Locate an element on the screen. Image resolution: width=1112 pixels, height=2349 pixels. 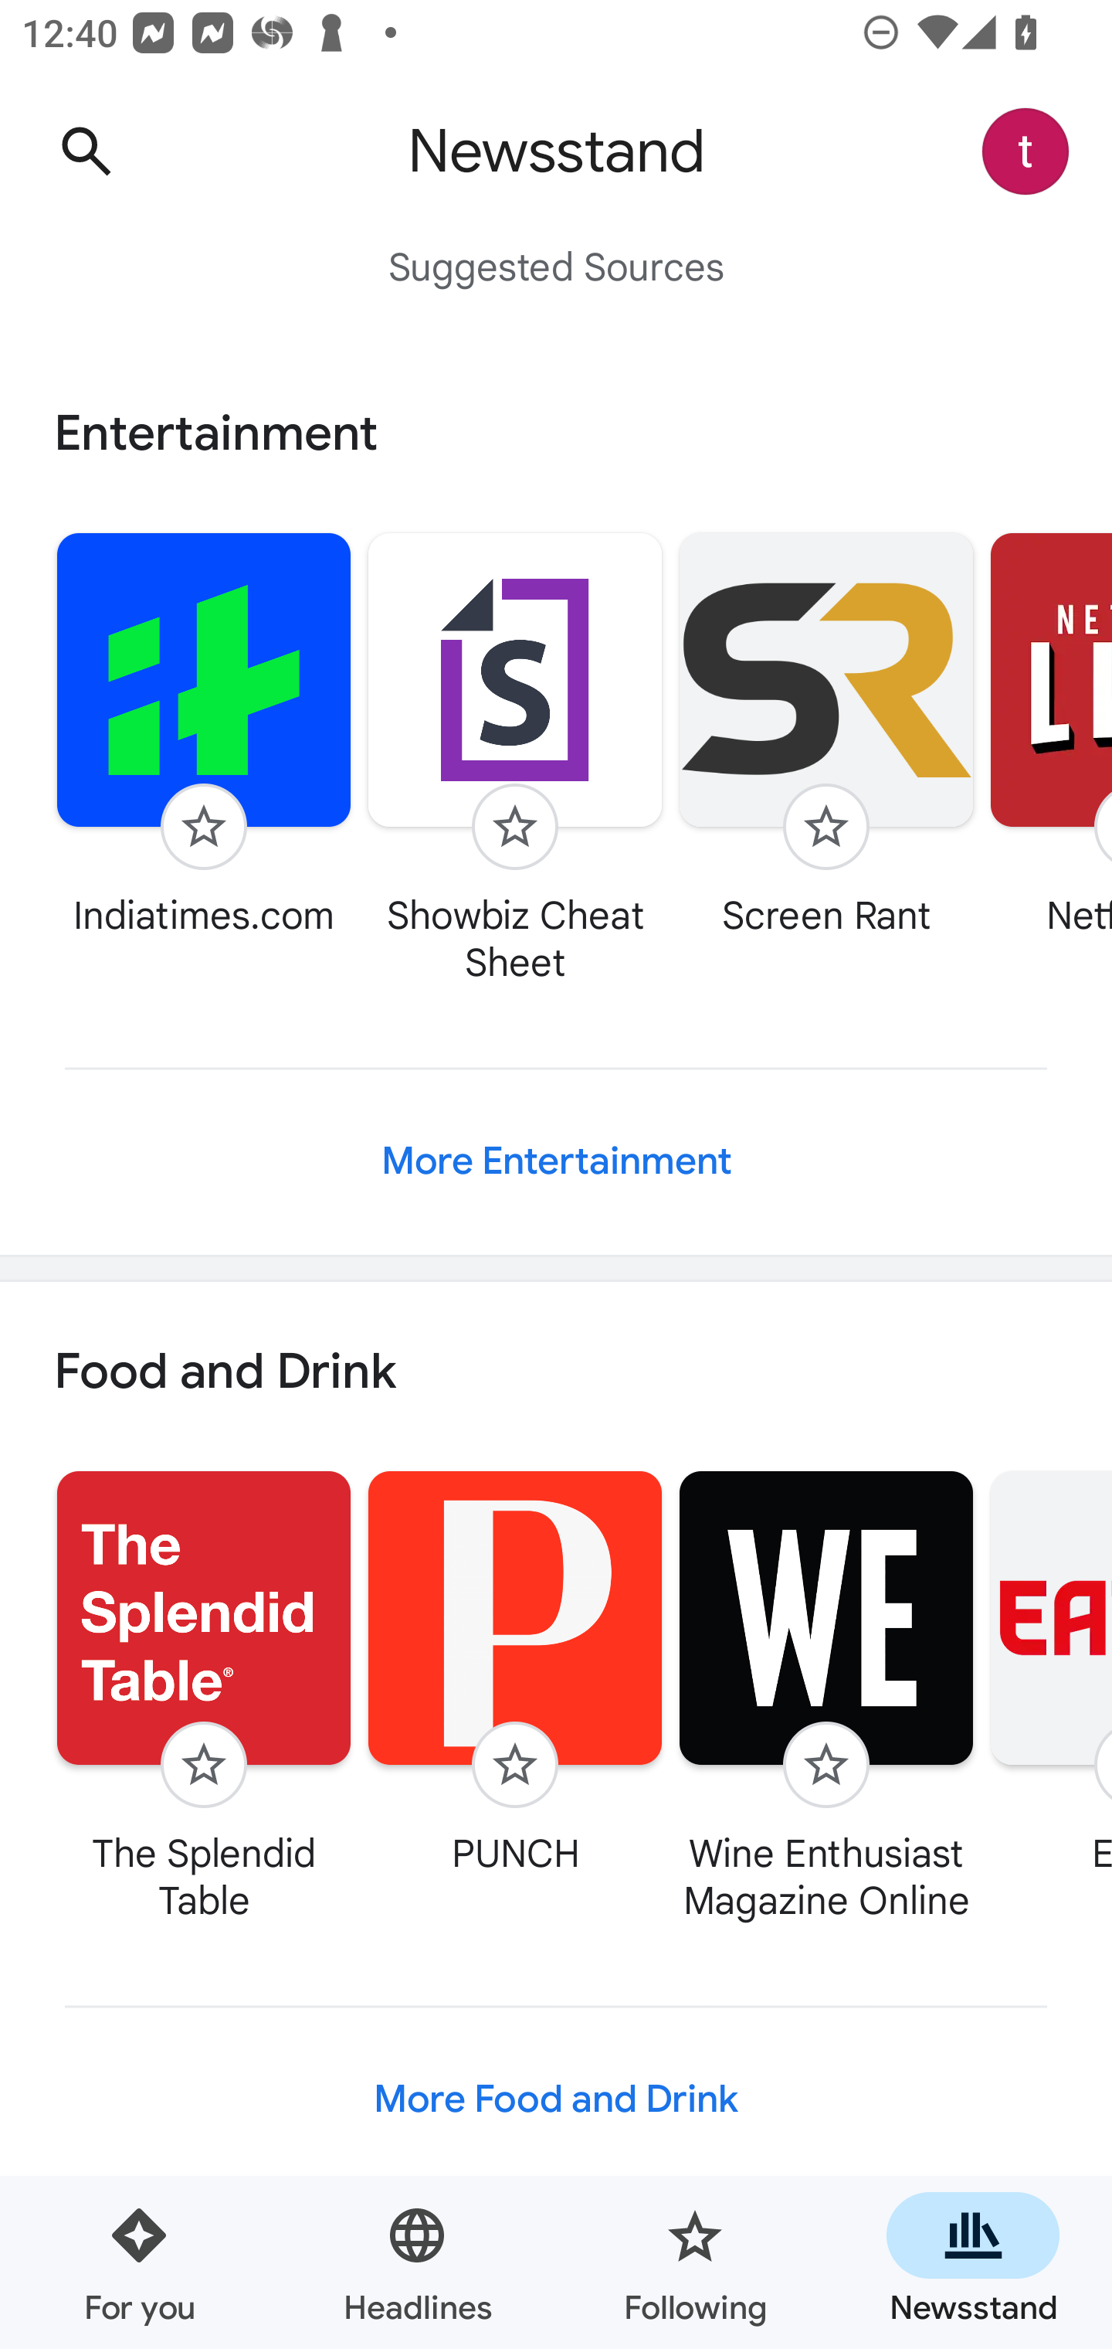
Search is located at coordinates (86, 151).